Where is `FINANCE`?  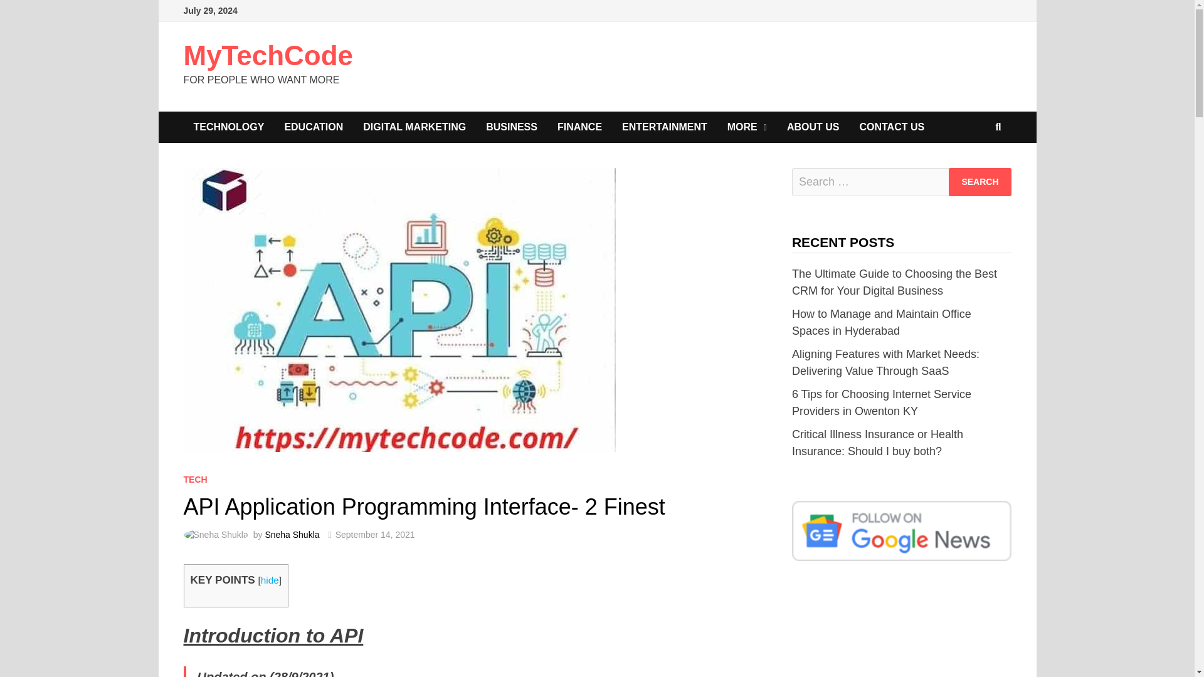 FINANCE is located at coordinates (579, 127).